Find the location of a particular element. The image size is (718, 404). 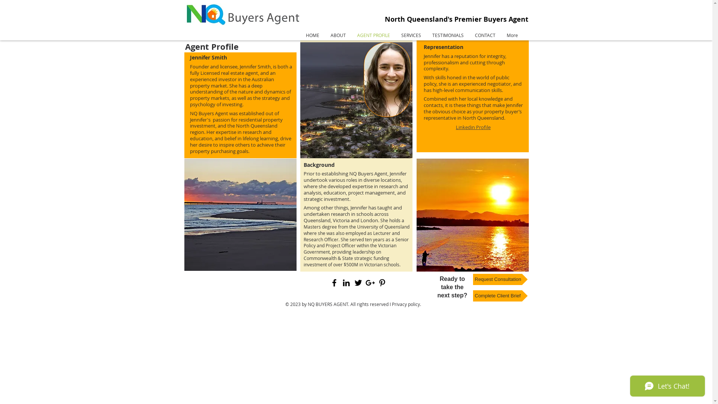

HOME is located at coordinates (312, 35).